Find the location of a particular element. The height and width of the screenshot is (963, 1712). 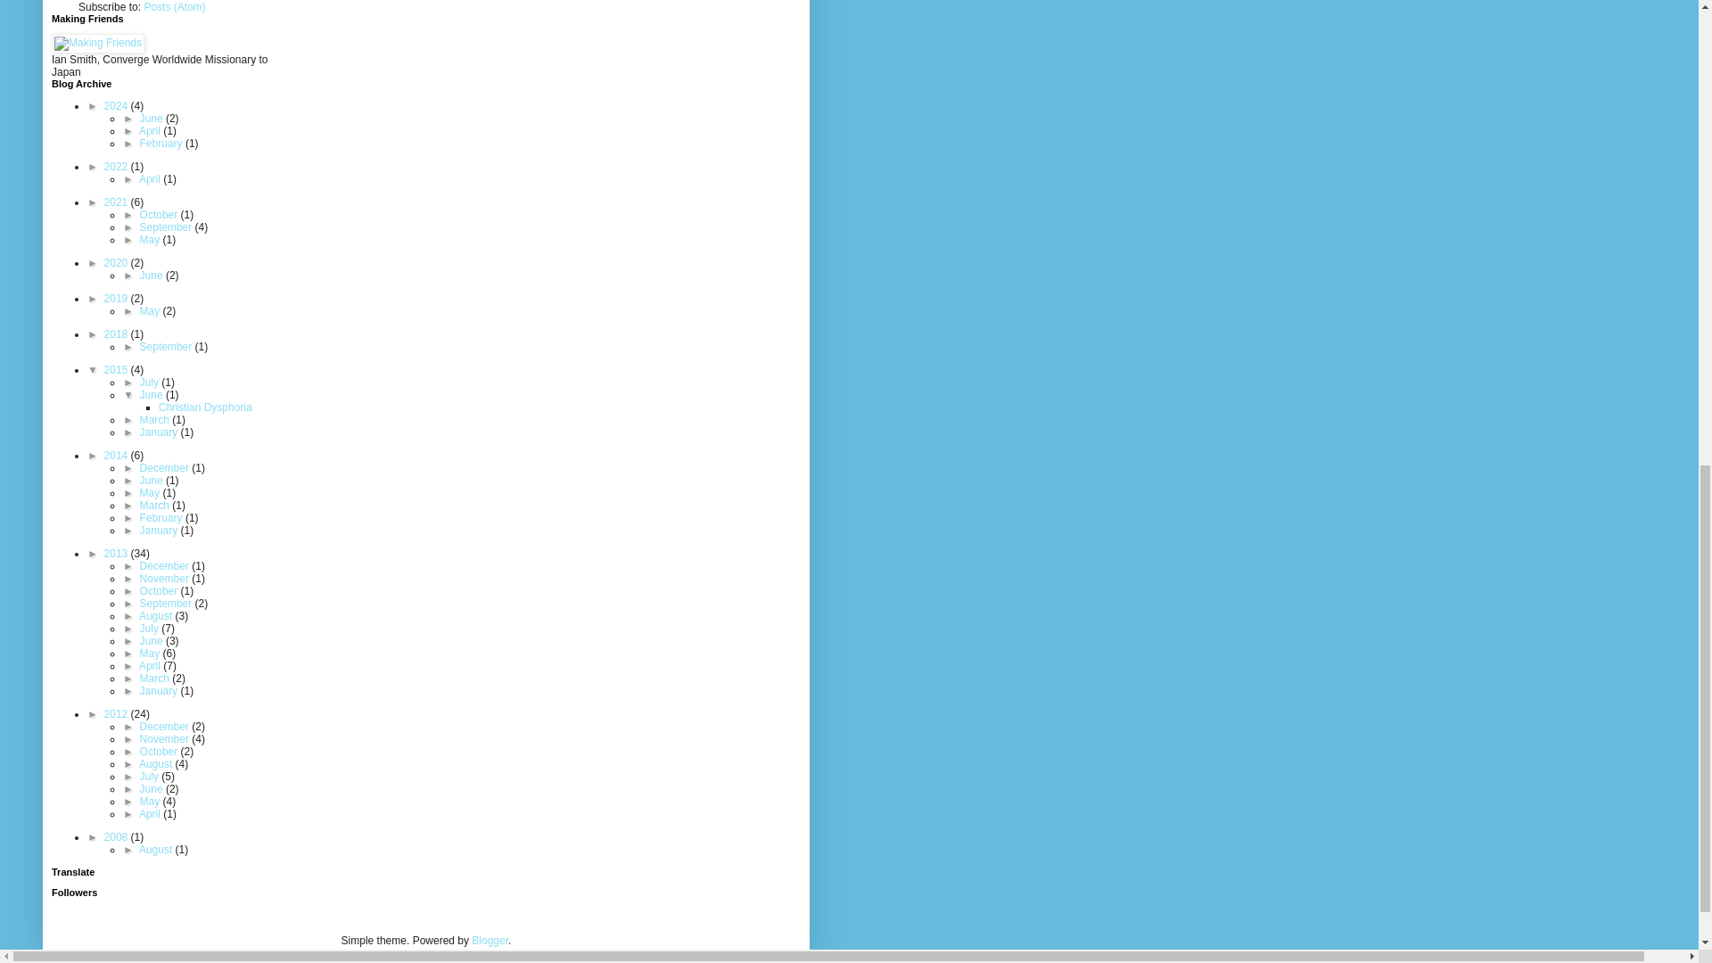

2024 is located at coordinates (118, 106).